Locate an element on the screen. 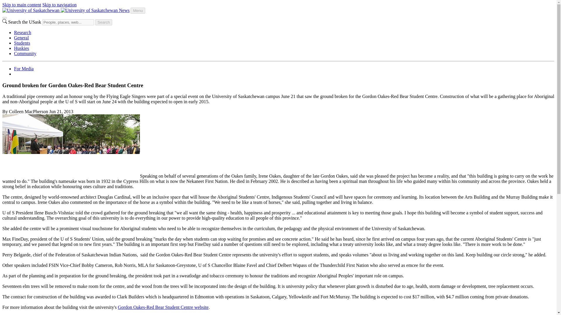 The width and height of the screenshot is (561, 315). Skip to navigation is located at coordinates (59, 5).